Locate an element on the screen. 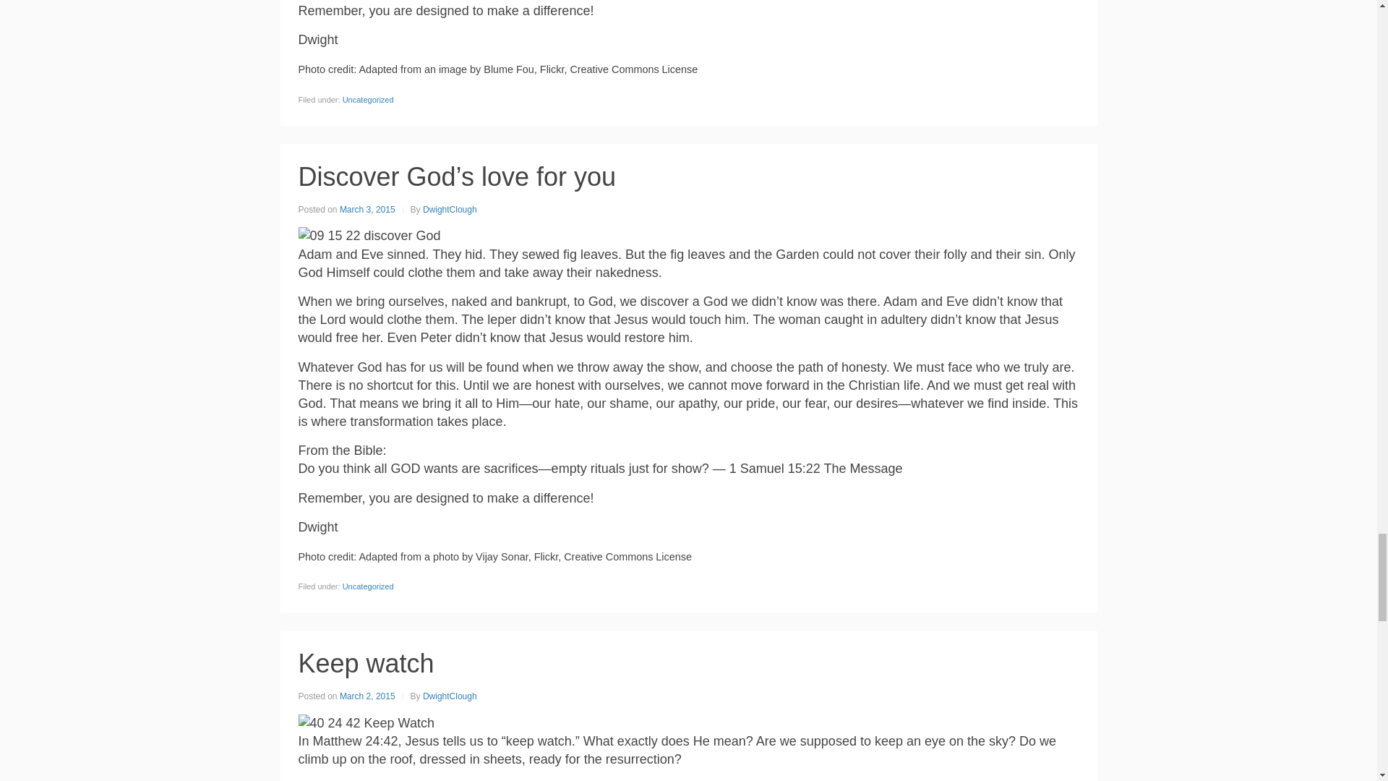  Uncategorized is located at coordinates (369, 586).